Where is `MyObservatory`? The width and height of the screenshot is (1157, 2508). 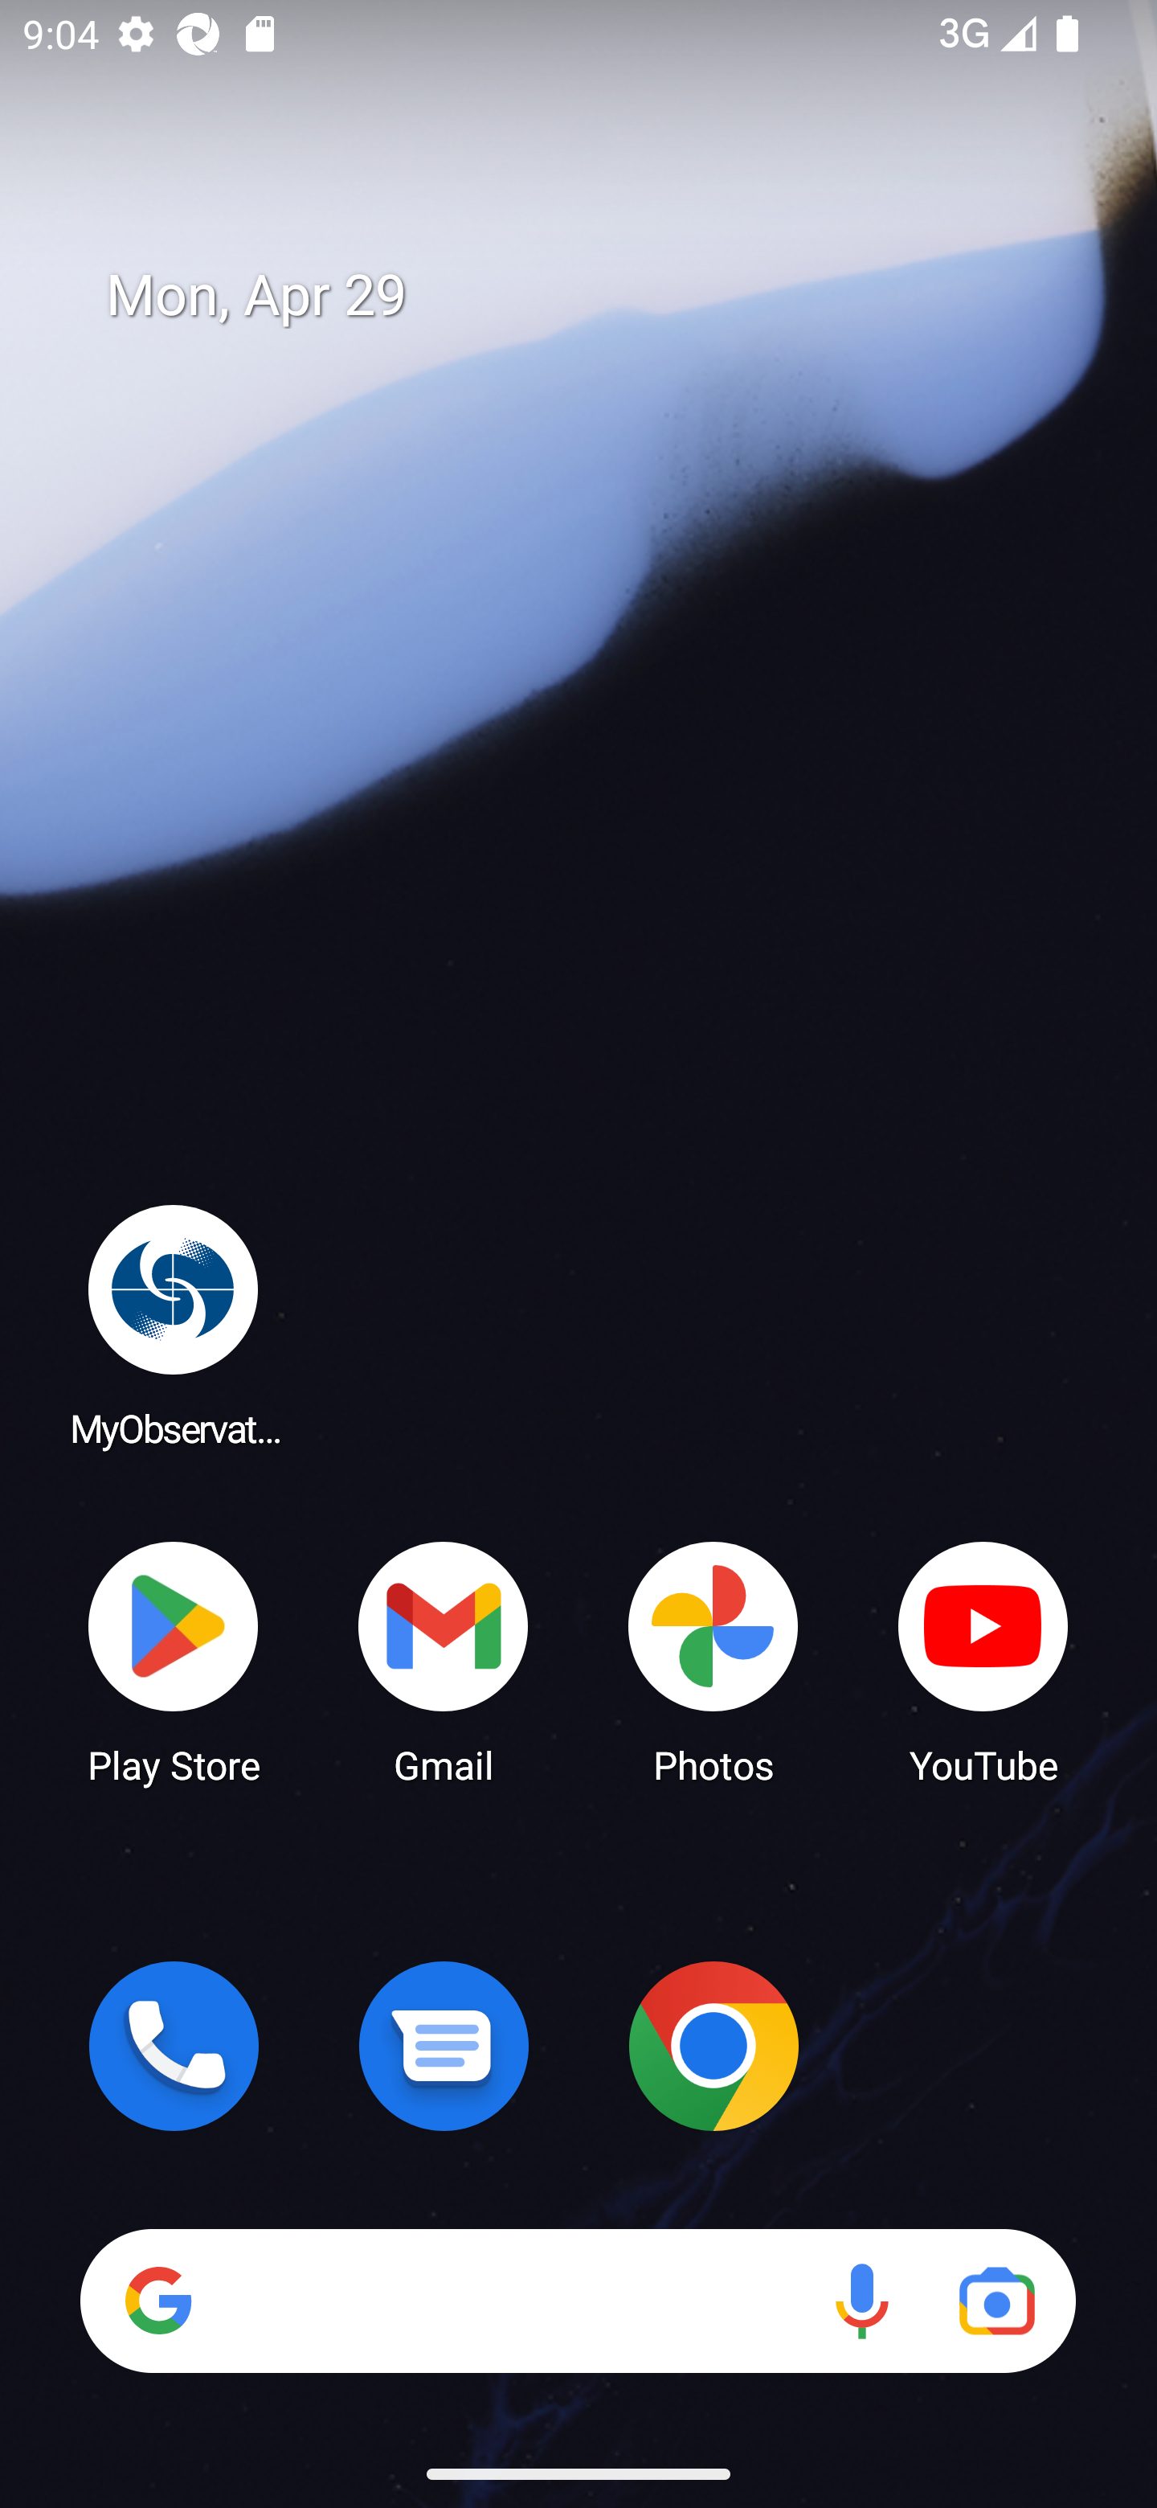
MyObservatory is located at coordinates (174, 1325).